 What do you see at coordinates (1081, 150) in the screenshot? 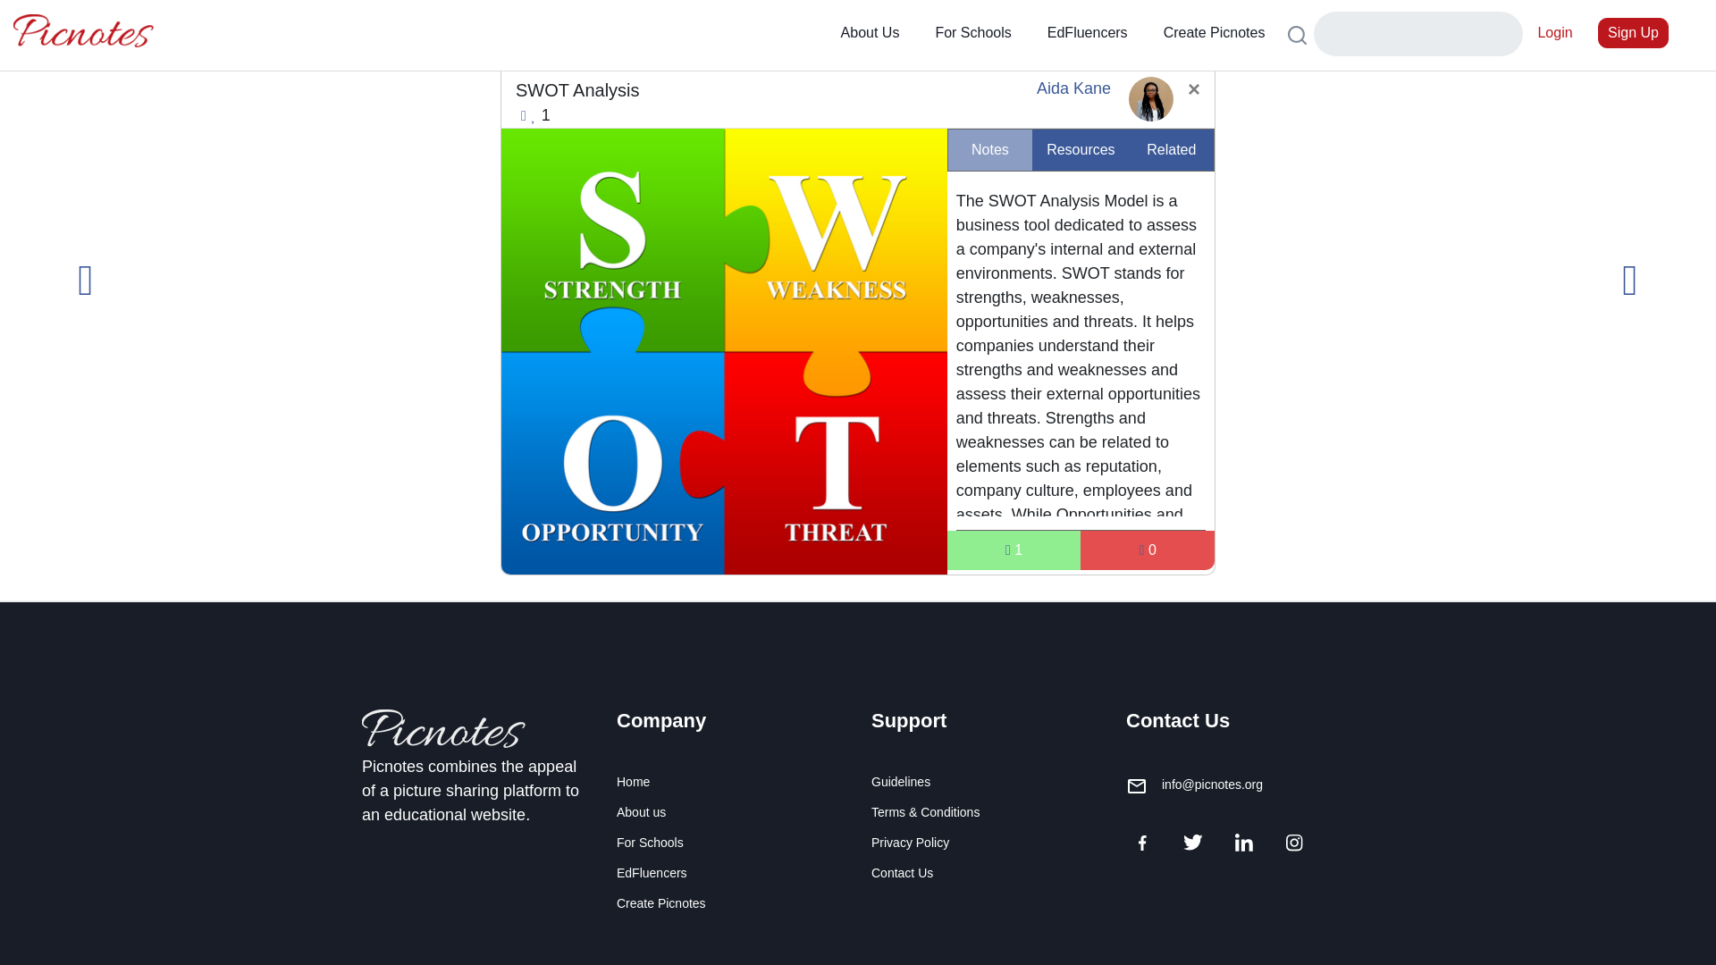
I see `Resources` at bounding box center [1081, 150].